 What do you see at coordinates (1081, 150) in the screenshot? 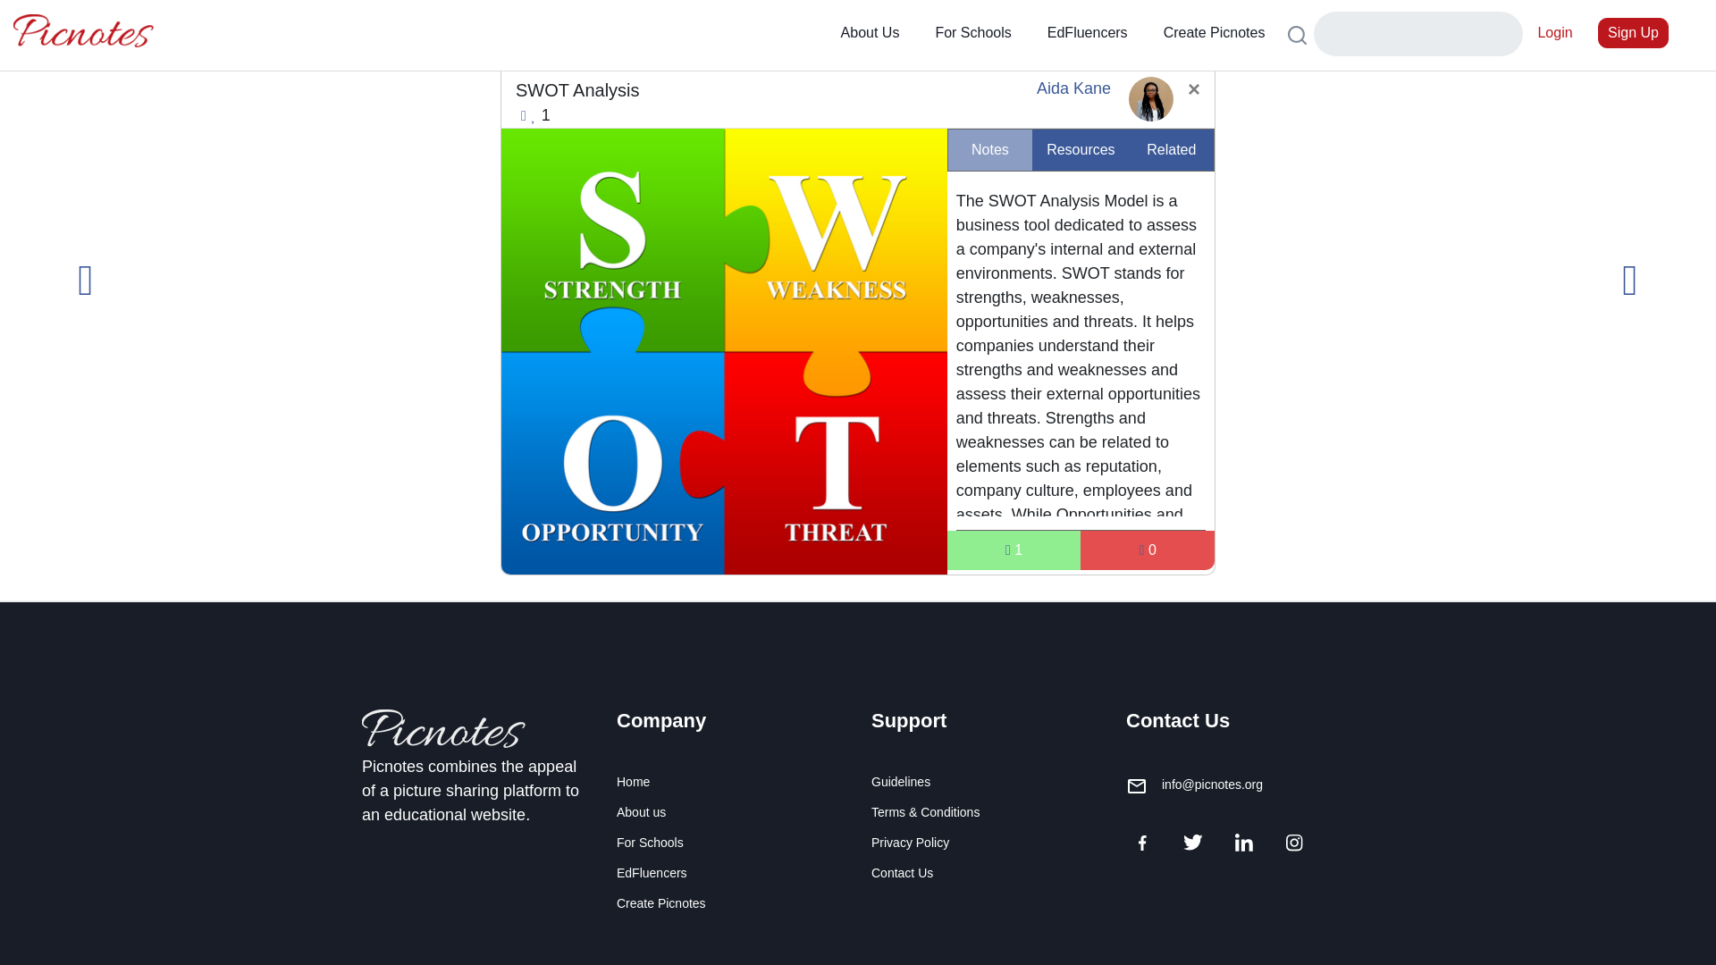
I see `Resources` at bounding box center [1081, 150].